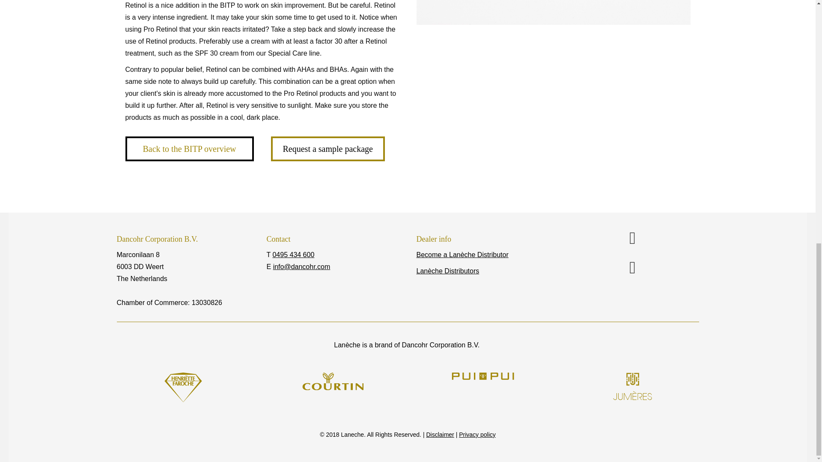 The image size is (822, 462). What do you see at coordinates (477, 434) in the screenshot?
I see `Privacy policy` at bounding box center [477, 434].